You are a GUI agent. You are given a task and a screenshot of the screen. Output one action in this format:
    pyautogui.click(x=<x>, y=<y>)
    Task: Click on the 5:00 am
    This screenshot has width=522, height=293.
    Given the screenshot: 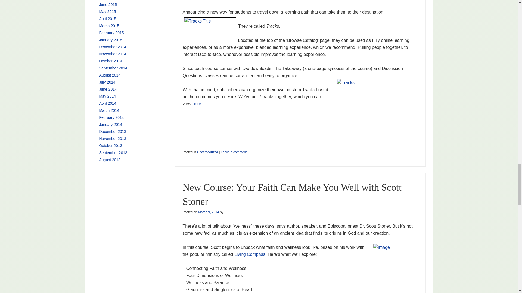 What is the action you would take?
    pyautogui.click(x=209, y=212)
    